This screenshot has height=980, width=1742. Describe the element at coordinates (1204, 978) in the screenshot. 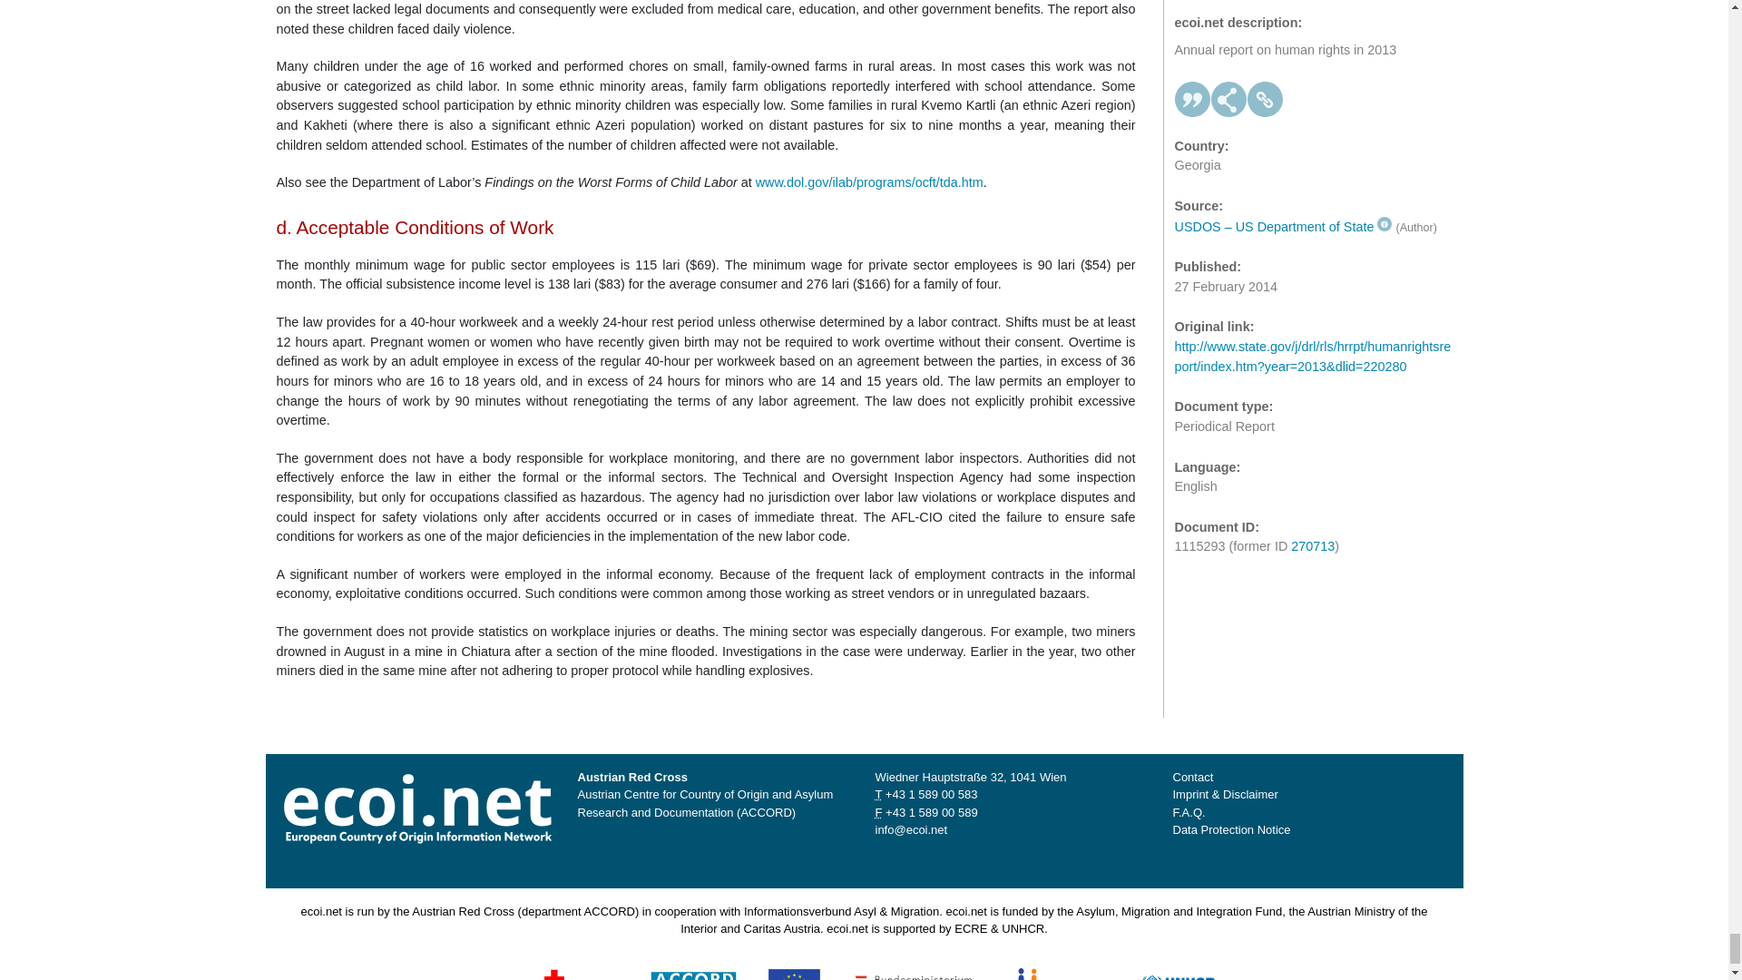

I see `UNHCR - The UN Refugee Agency` at that location.